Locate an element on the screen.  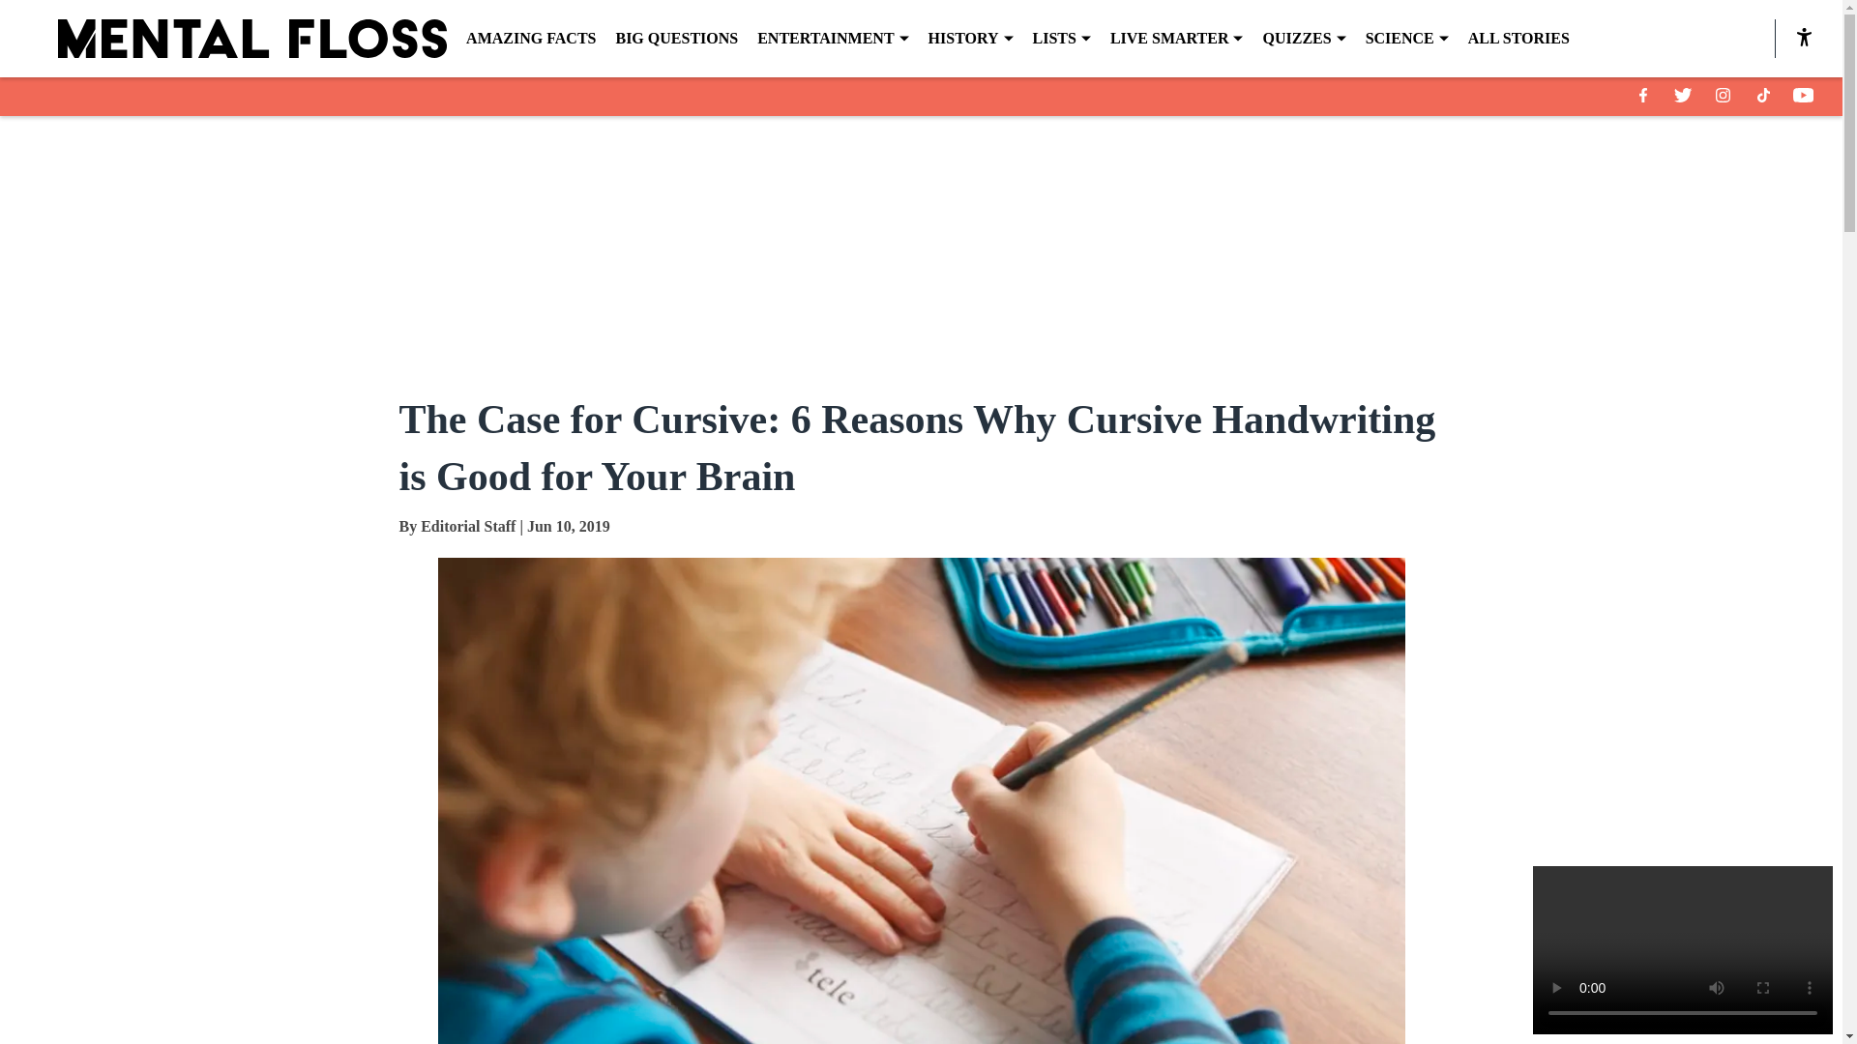
BIG QUESTIONS is located at coordinates (675, 39).